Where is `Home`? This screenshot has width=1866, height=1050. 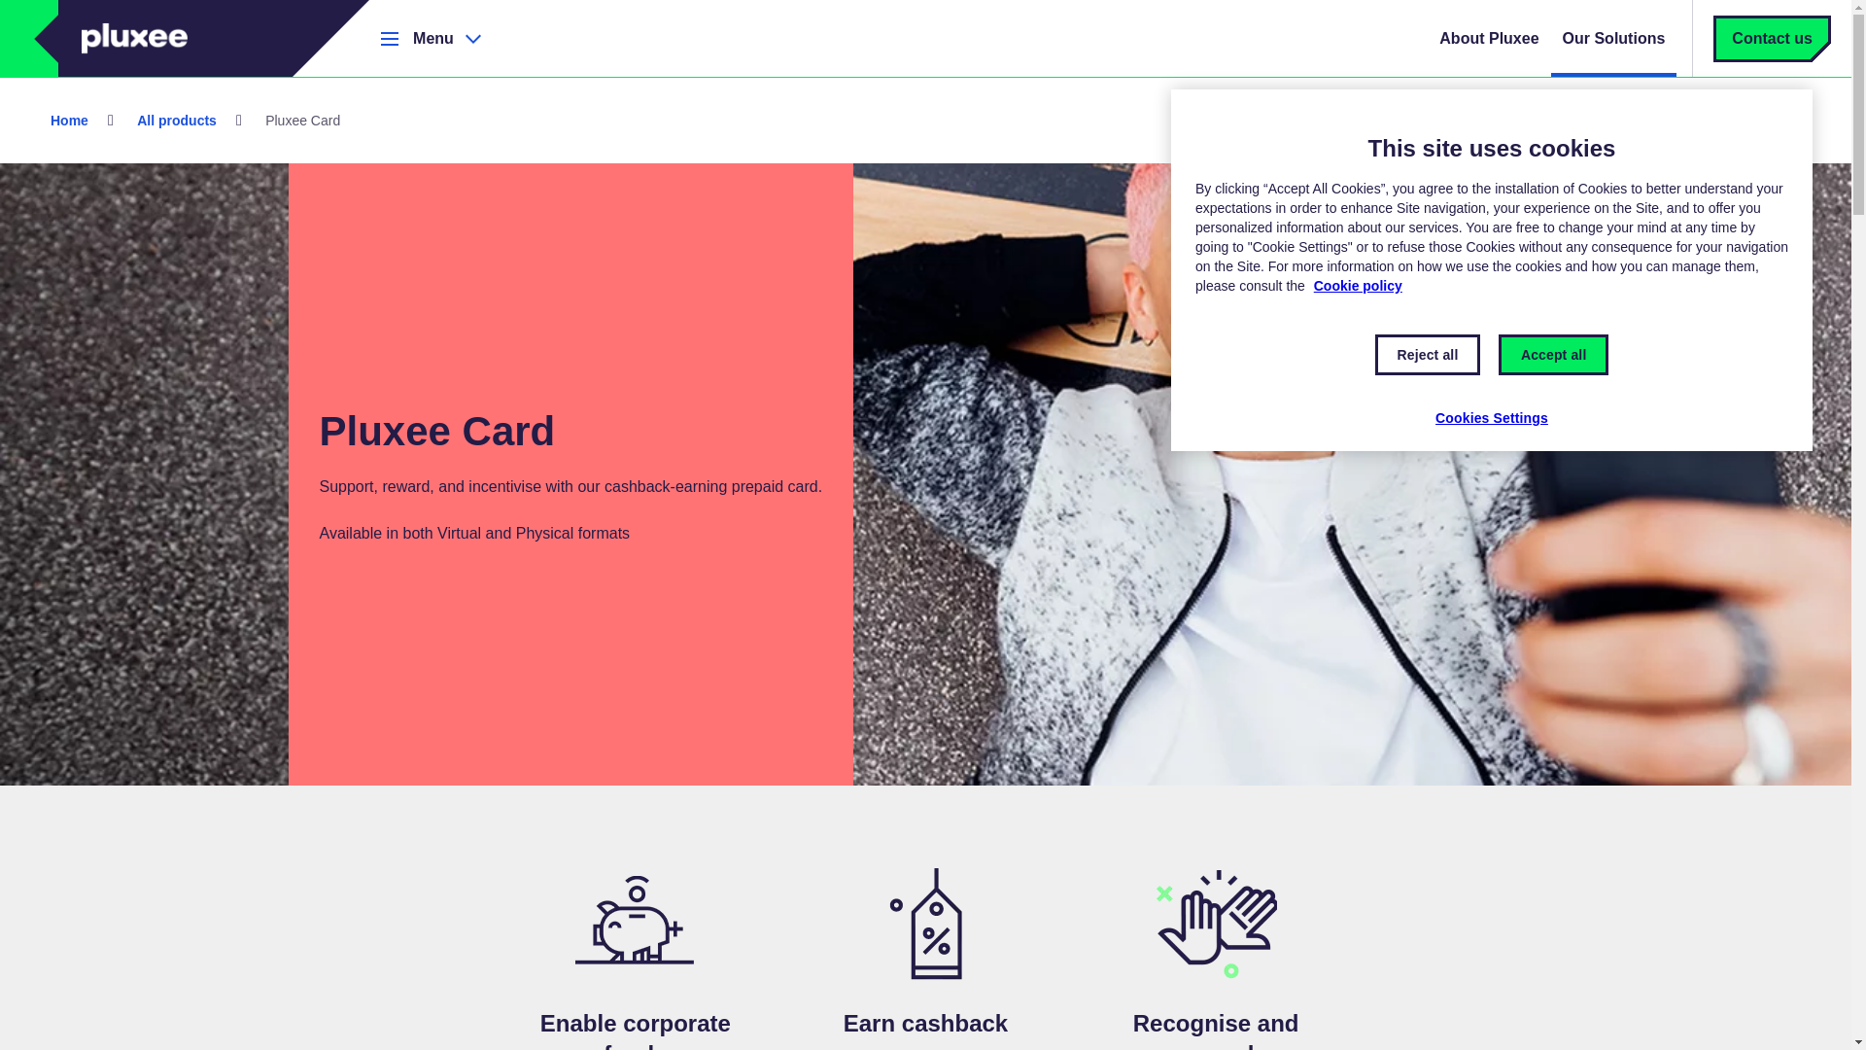 Home is located at coordinates (70, 120).